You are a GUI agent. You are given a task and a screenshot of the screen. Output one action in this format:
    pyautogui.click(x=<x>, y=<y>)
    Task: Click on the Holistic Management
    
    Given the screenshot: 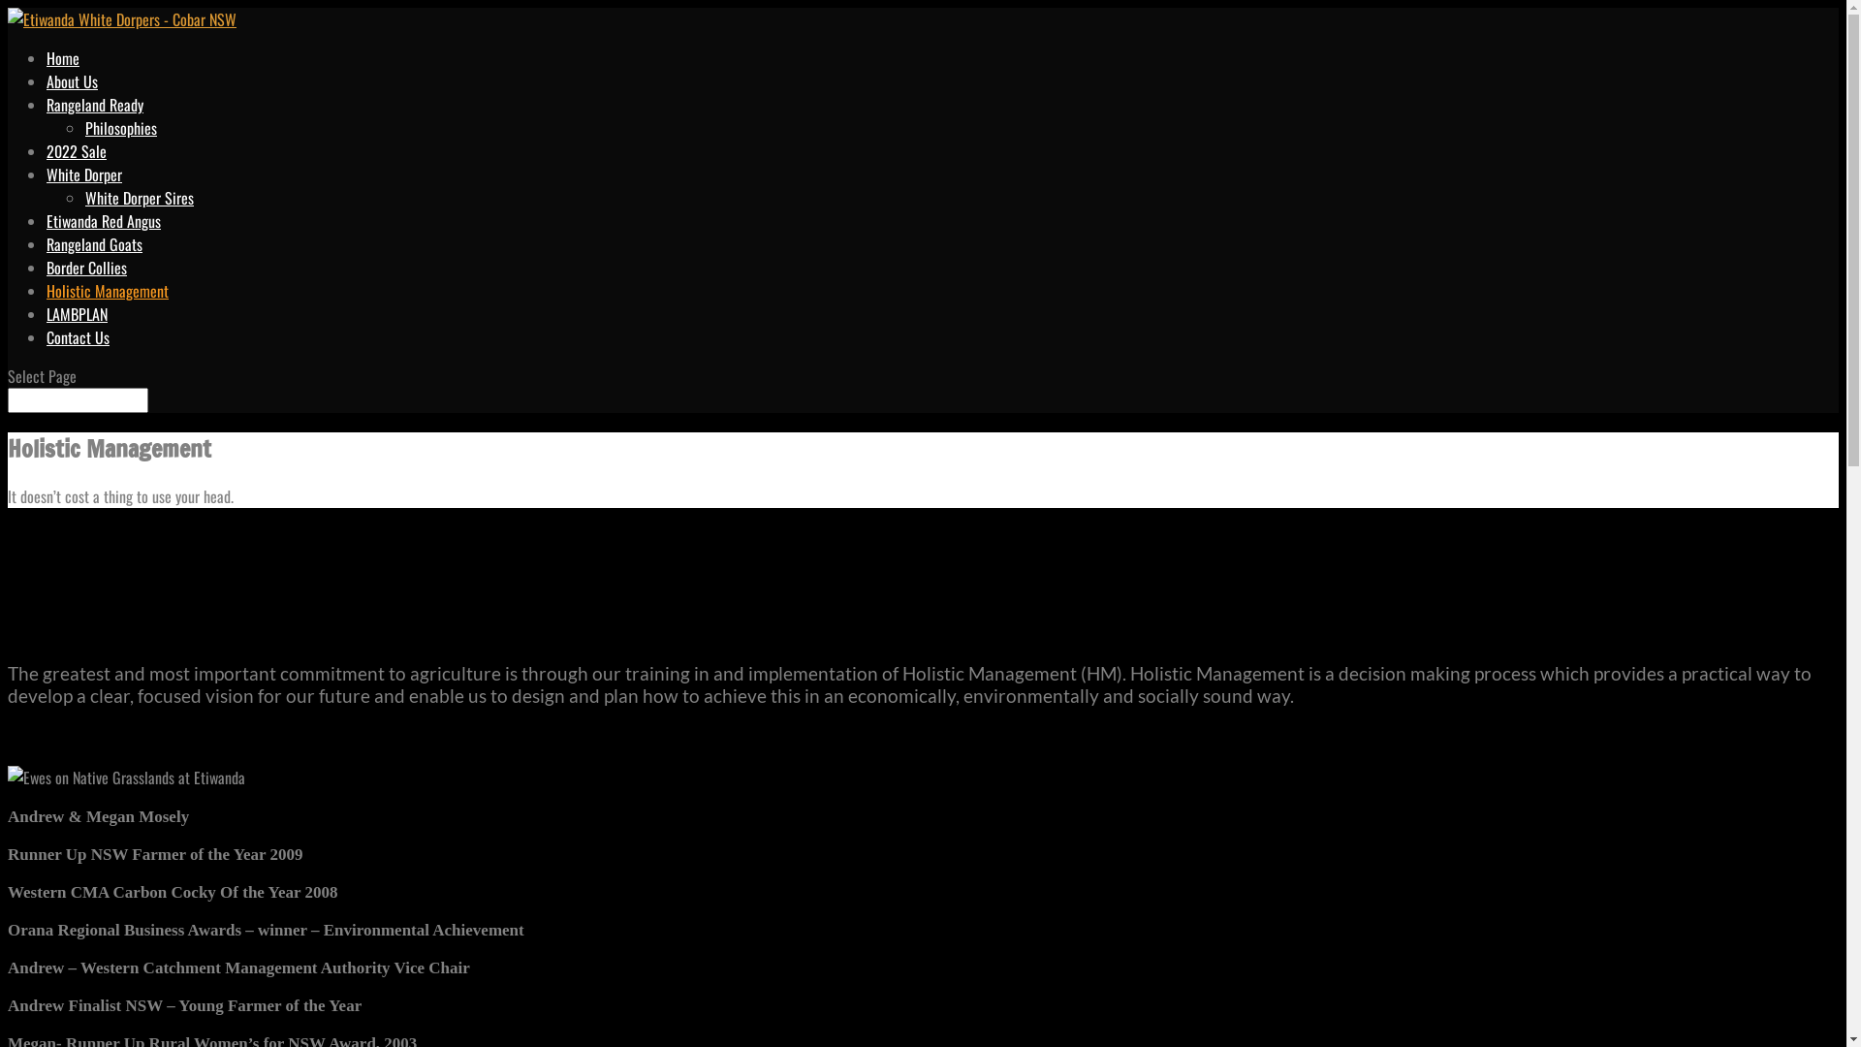 What is the action you would take?
    pyautogui.click(x=108, y=291)
    